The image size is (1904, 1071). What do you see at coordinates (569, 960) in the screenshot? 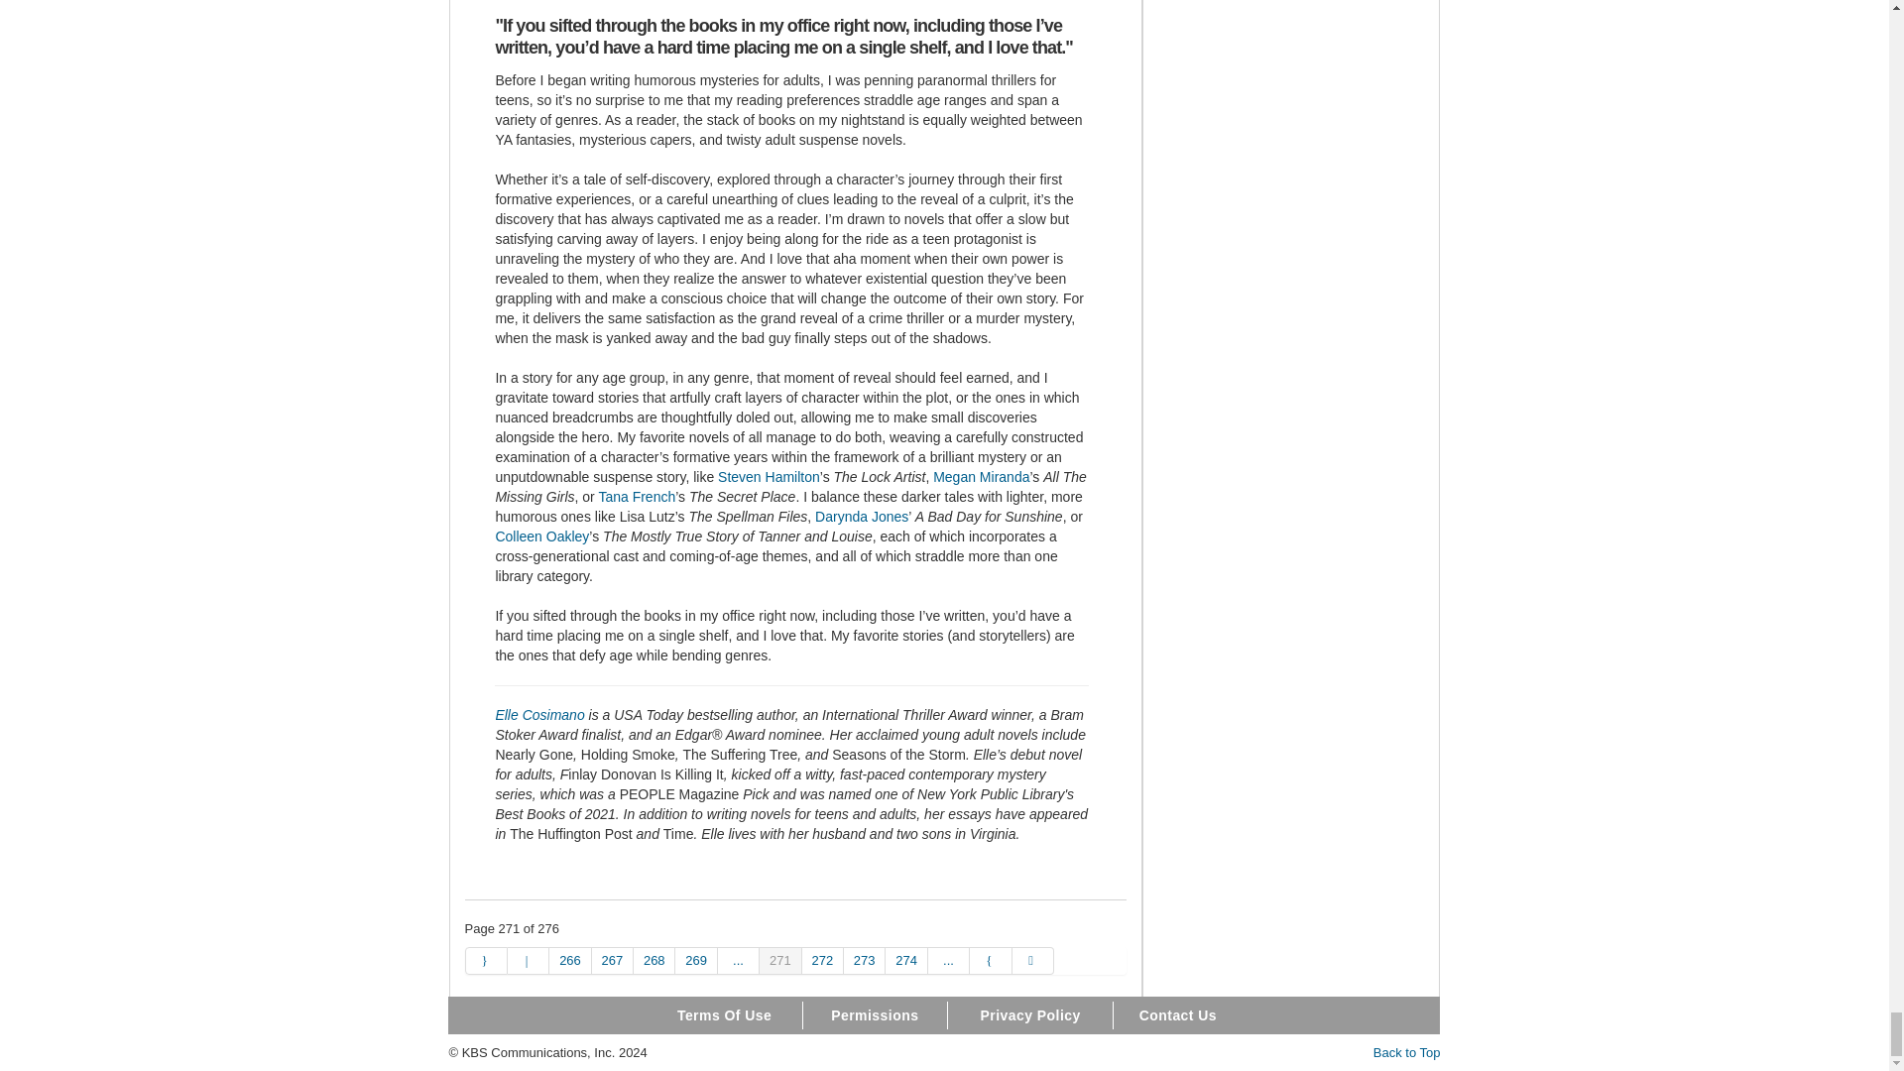
I see `266` at bounding box center [569, 960].